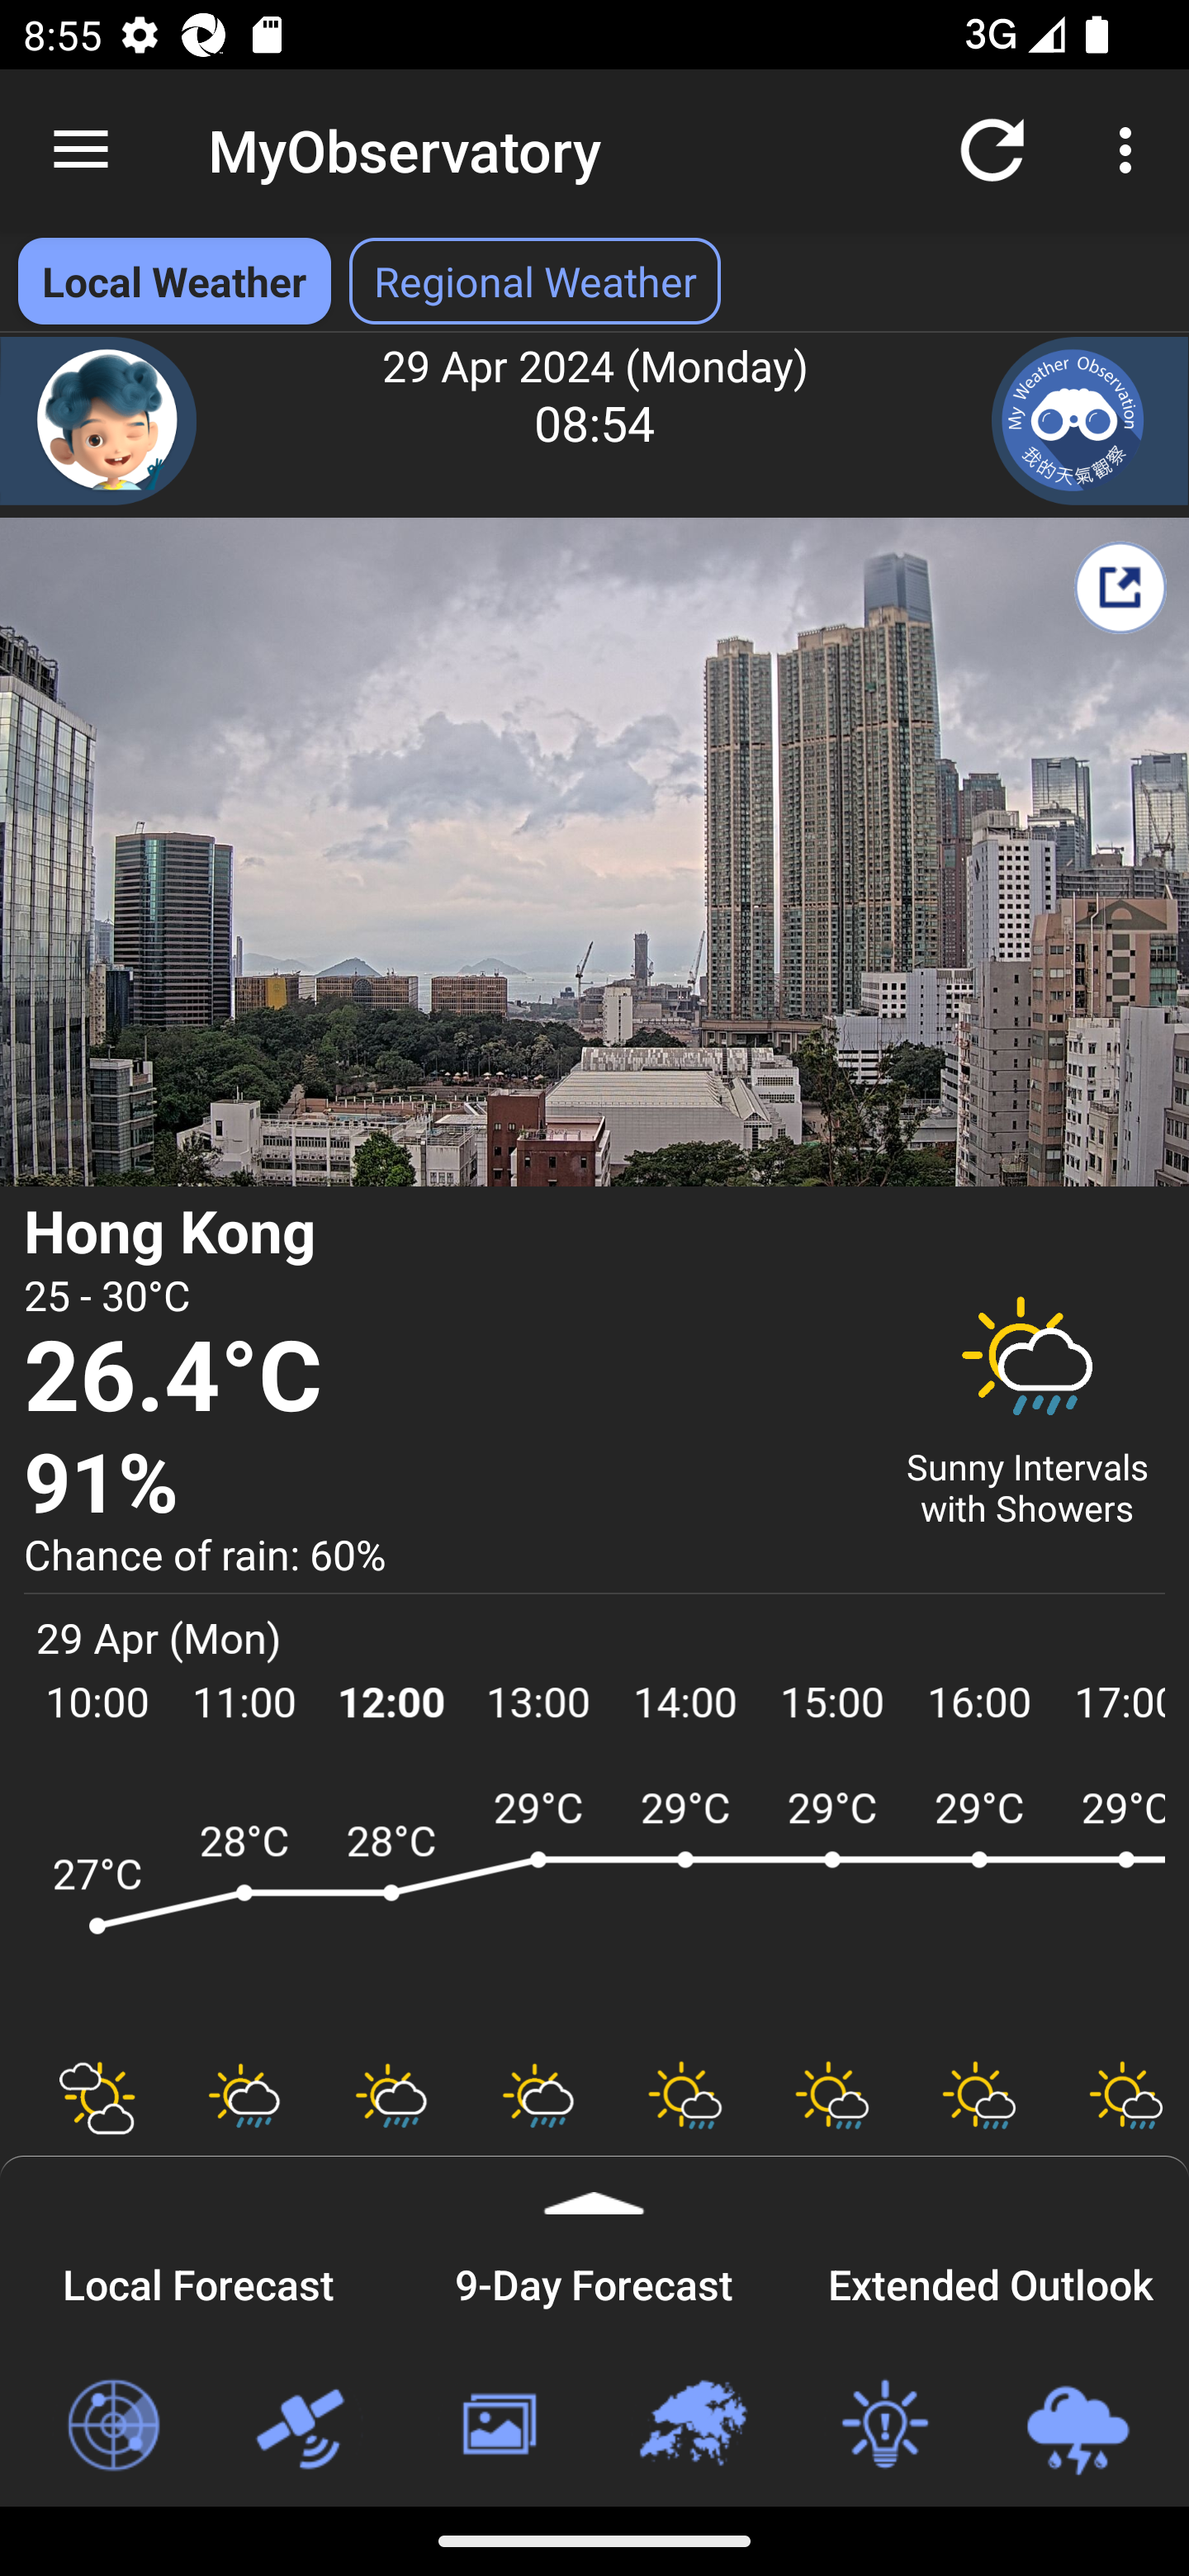 This screenshot has height=2576, width=1189. What do you see at coordinates (691, 2426) in the screenshot?
I see `Regional Weather` at bounding box center [691, 2426].